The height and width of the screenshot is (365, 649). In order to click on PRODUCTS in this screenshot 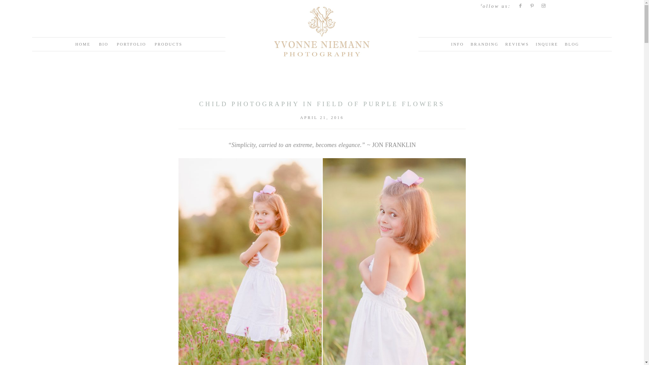, I will do `click(168, 44)`.